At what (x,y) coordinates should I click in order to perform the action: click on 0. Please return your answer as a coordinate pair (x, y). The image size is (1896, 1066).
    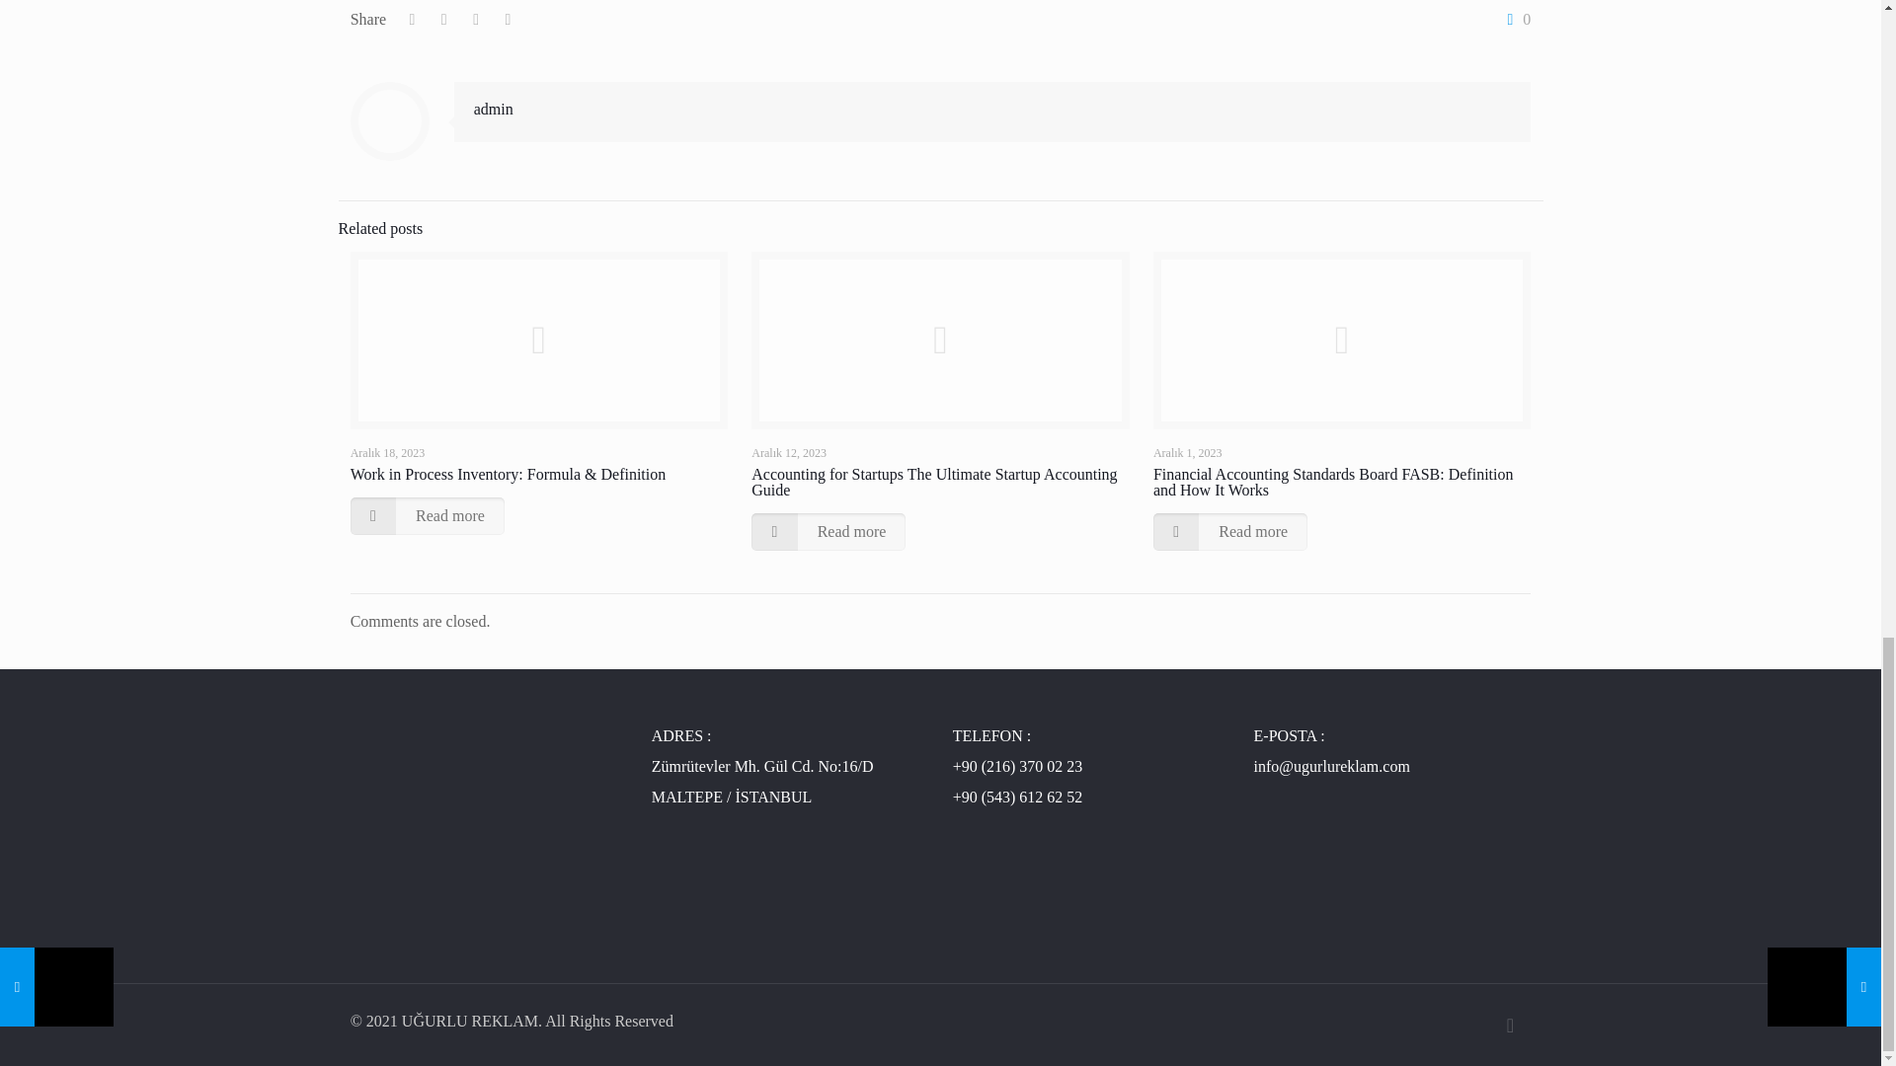
    Looking at the image, I should click on (1515, 20).